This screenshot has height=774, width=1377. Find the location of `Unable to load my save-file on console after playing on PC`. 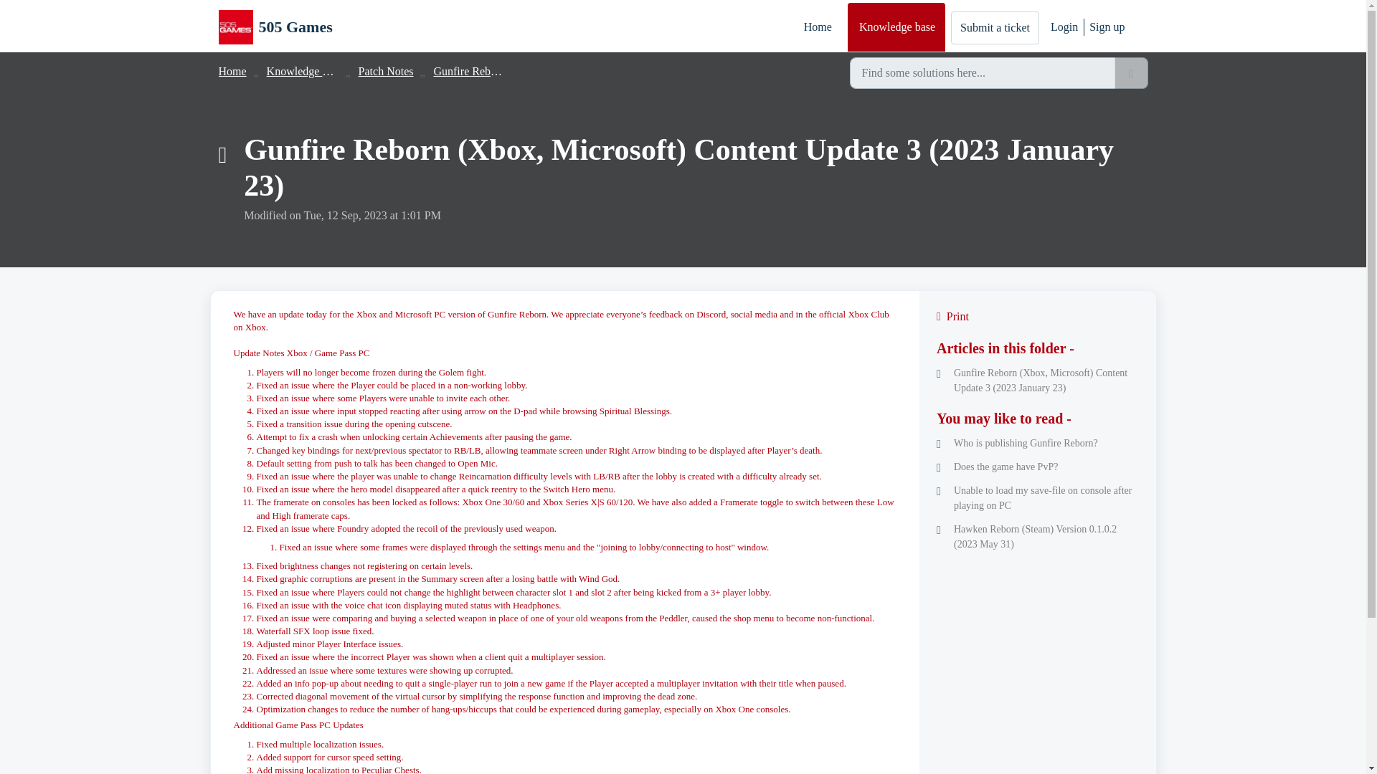

Unable to load my save-file on console after playing on PC is located at coordinates (1037, 497).